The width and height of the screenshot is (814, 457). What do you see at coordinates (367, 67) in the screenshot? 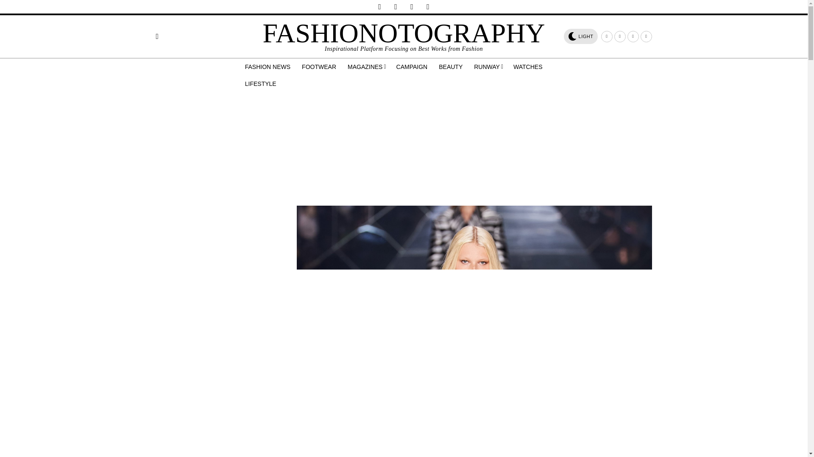
I see `MAGAZINES` at bounding box center [367, 67].